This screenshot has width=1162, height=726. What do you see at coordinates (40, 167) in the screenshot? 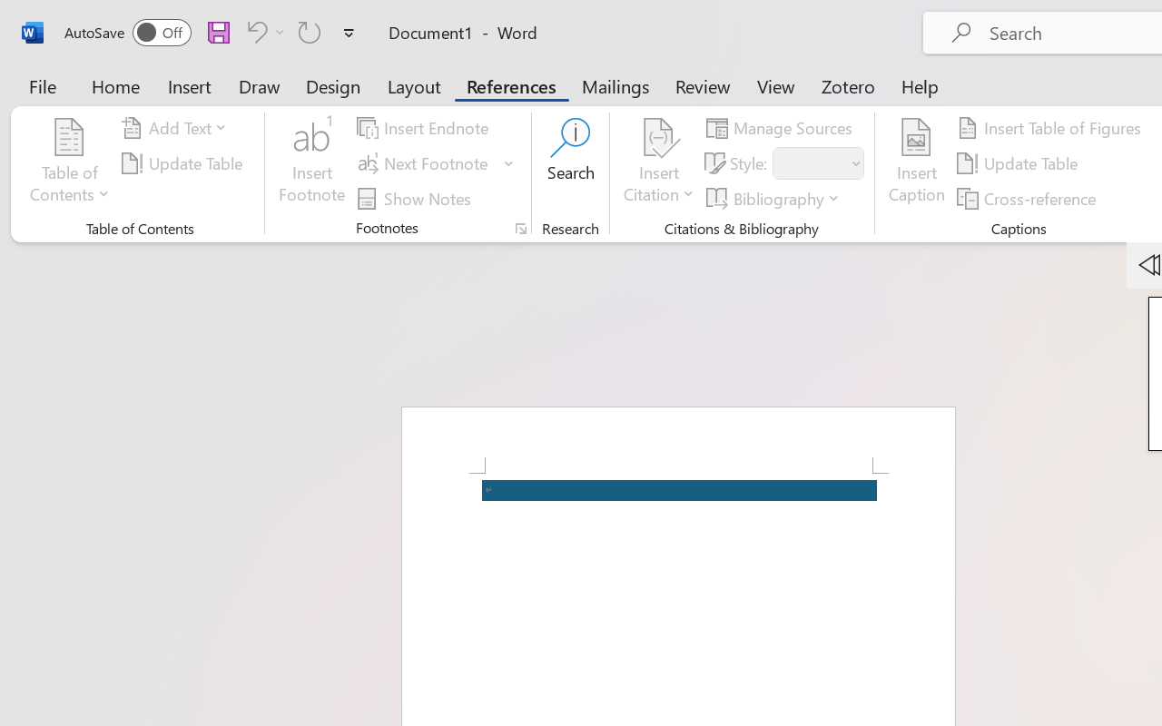
I see `Oorsig` at bounding box center [40, 167].